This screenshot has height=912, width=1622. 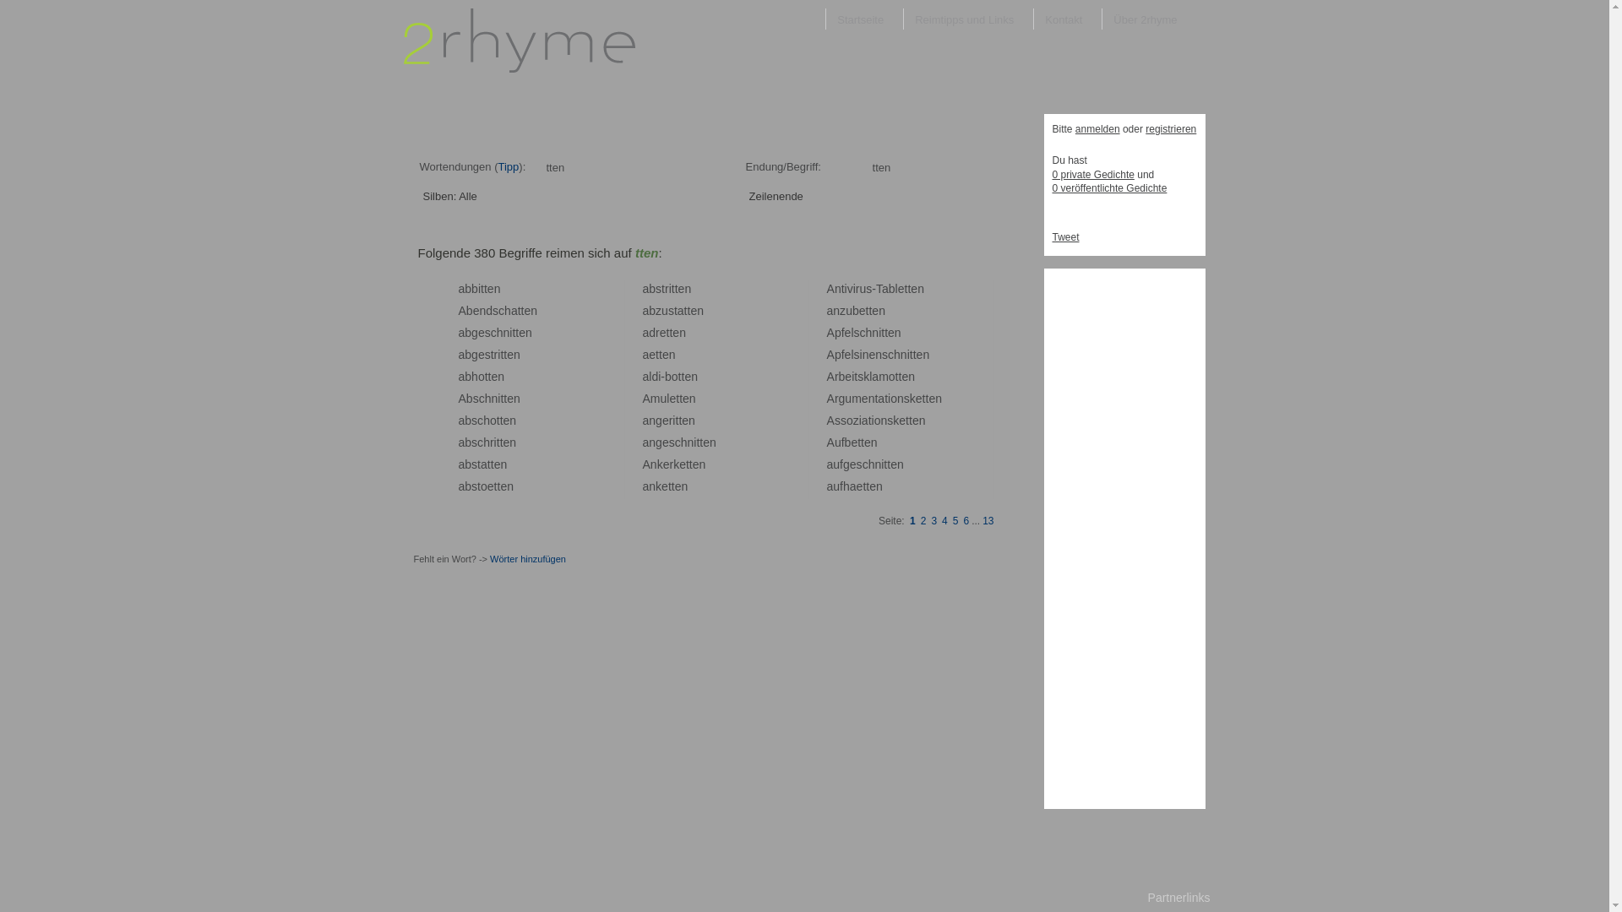 What do you see at coordinates (674, 421) in the screenshot?
I see `i` at bounding box center [674, 421].